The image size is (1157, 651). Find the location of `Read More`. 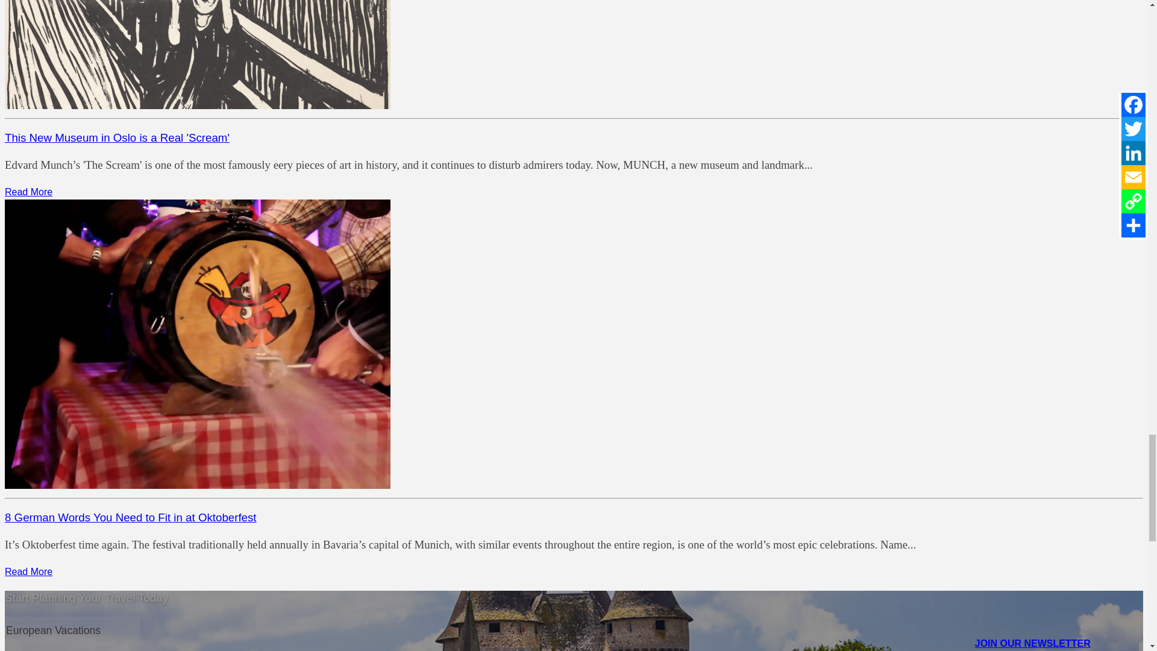

Read More is located at coordinates (28, 192).